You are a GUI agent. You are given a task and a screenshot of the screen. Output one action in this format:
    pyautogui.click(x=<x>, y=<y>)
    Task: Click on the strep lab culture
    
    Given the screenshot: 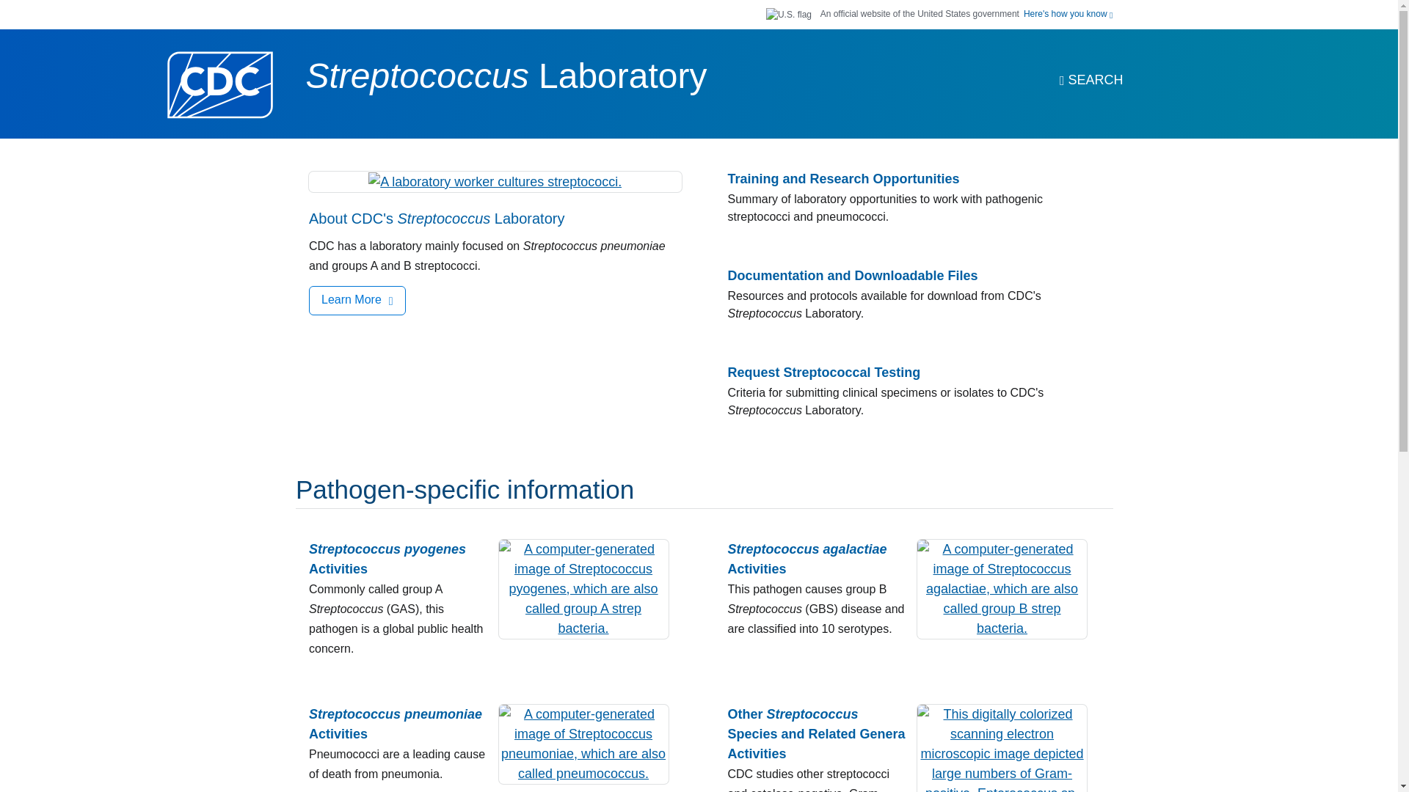 What is the action you would take?
    pyautogui.click(x=495, y=182)
    